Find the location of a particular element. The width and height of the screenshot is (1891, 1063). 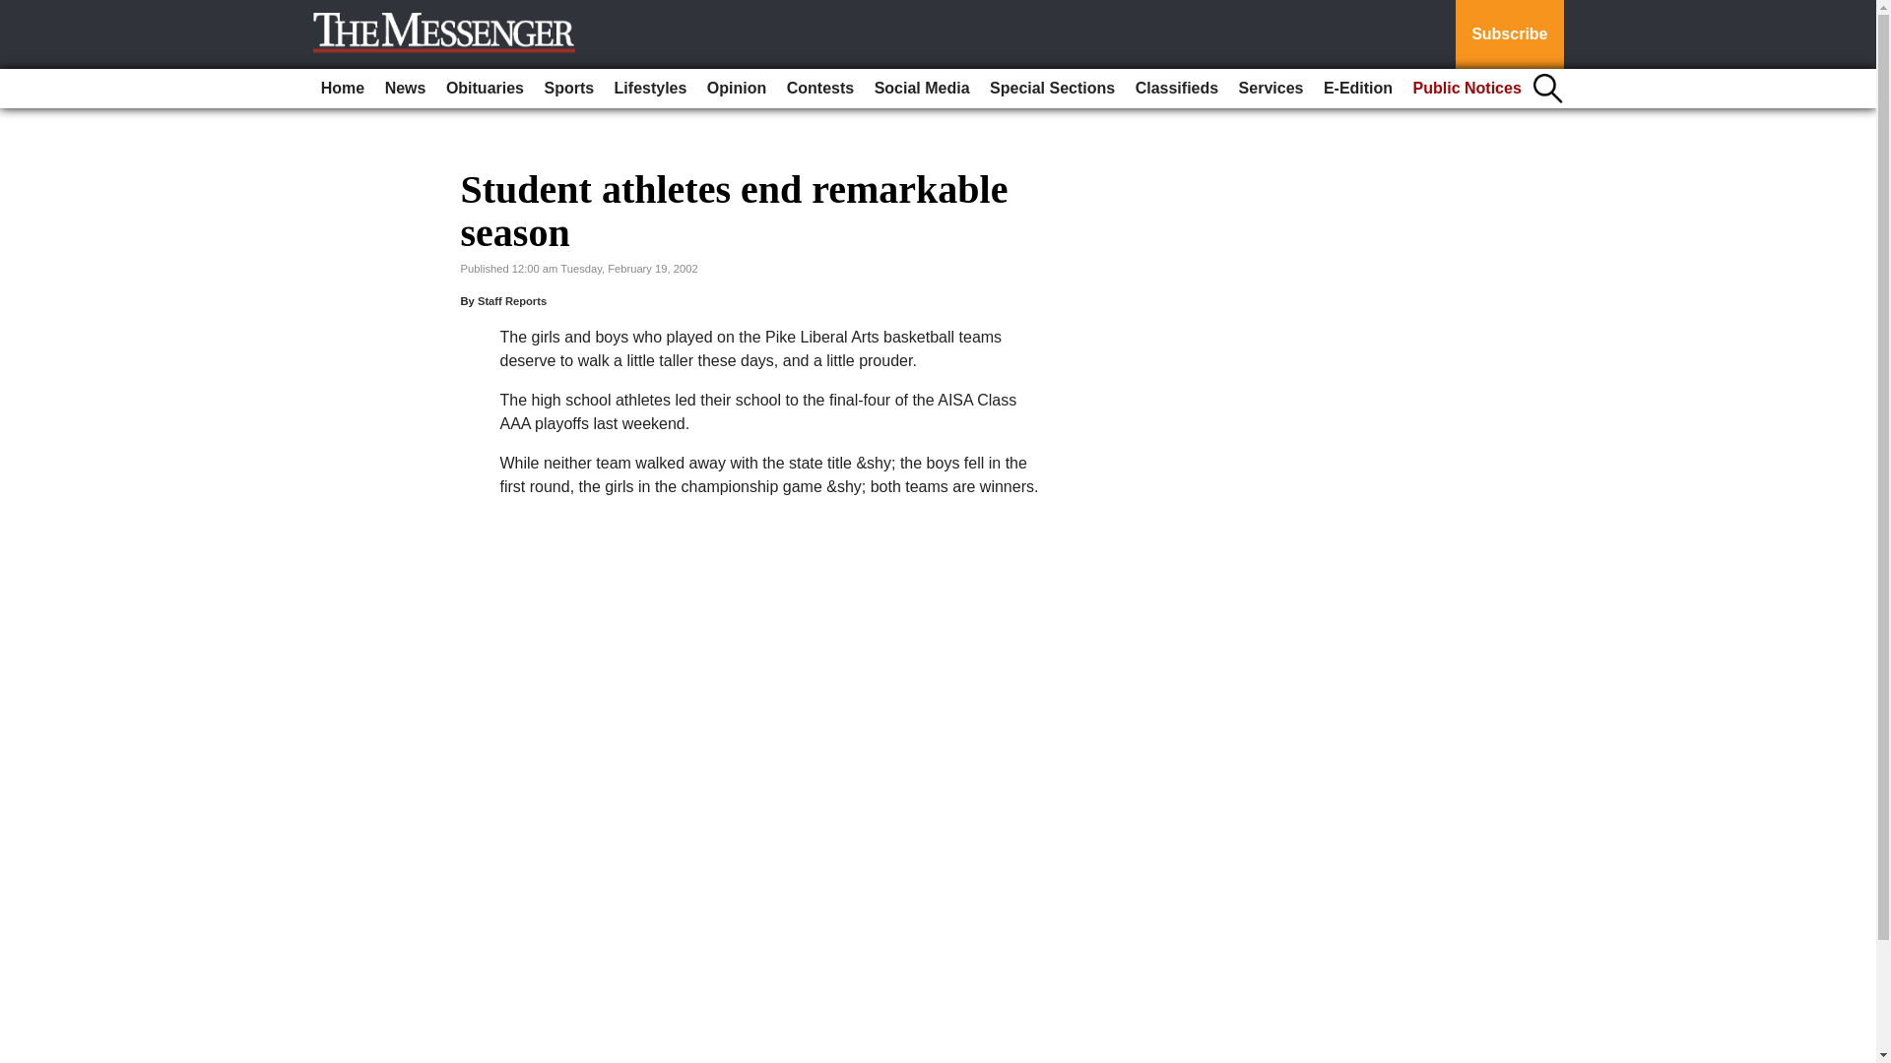

Special Sections is located at coordinates (1052, 89).